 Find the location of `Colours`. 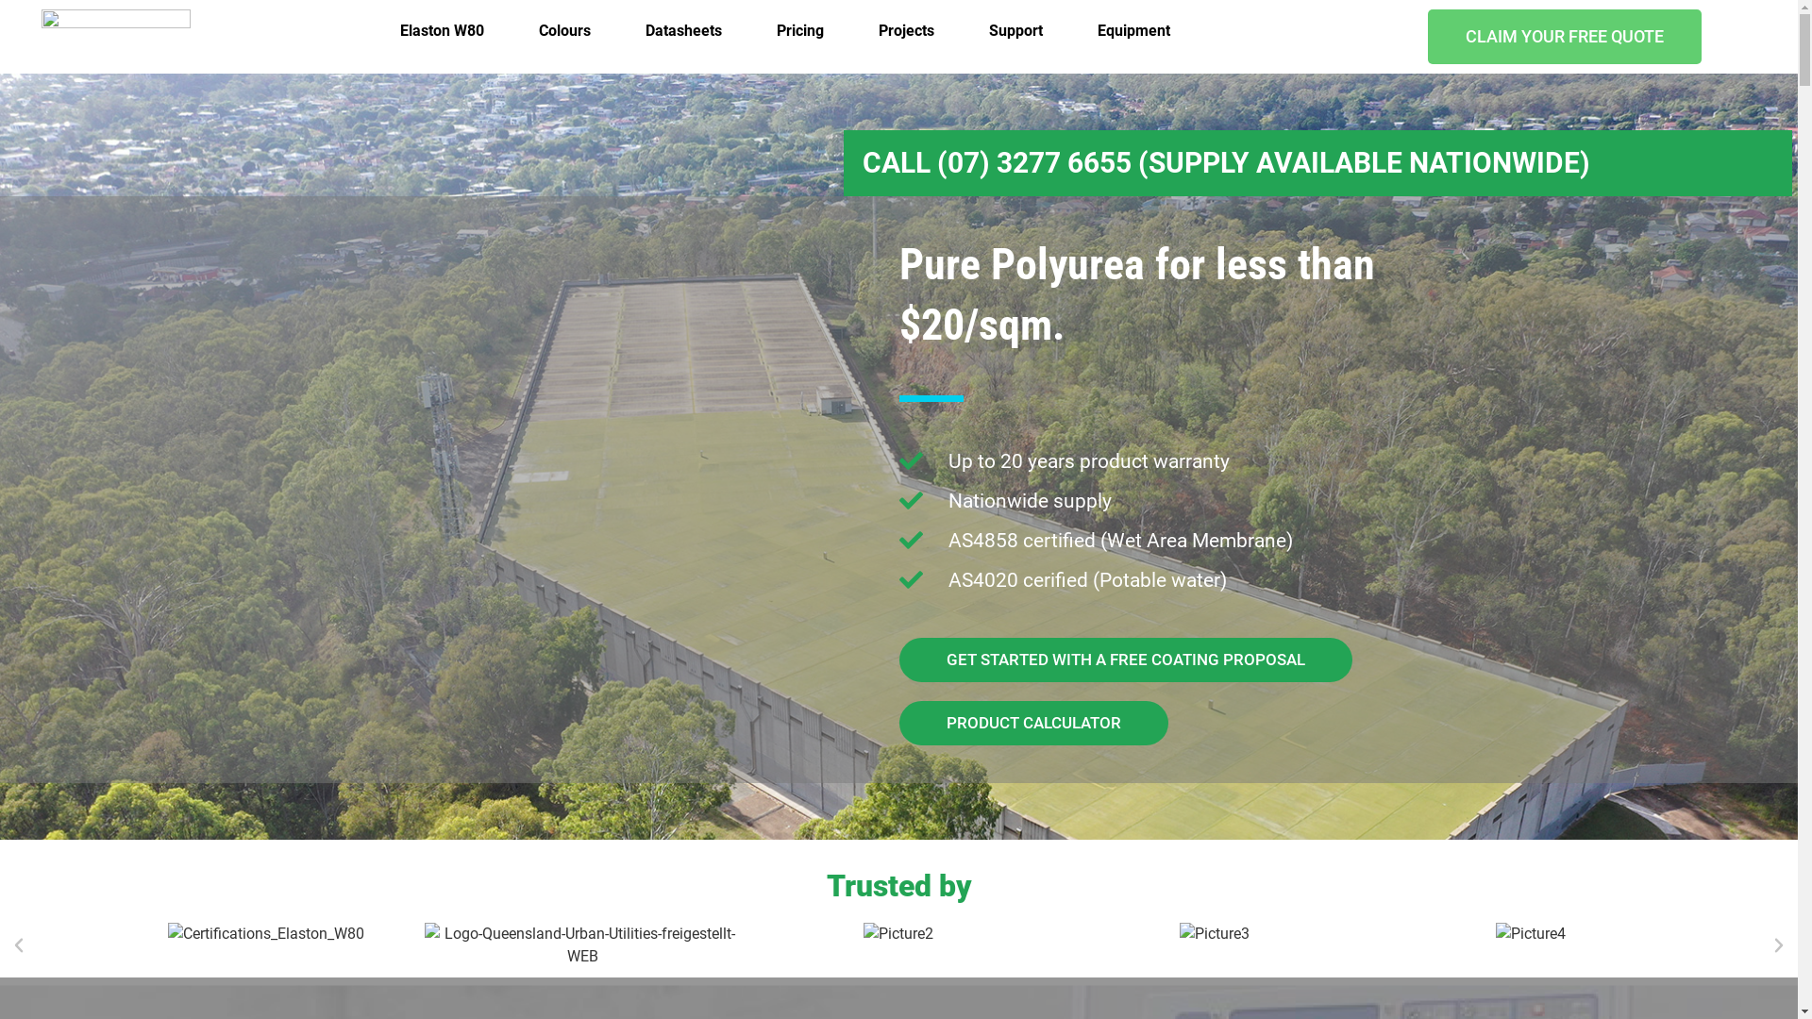

Colours is located at coordinates (564, 31).